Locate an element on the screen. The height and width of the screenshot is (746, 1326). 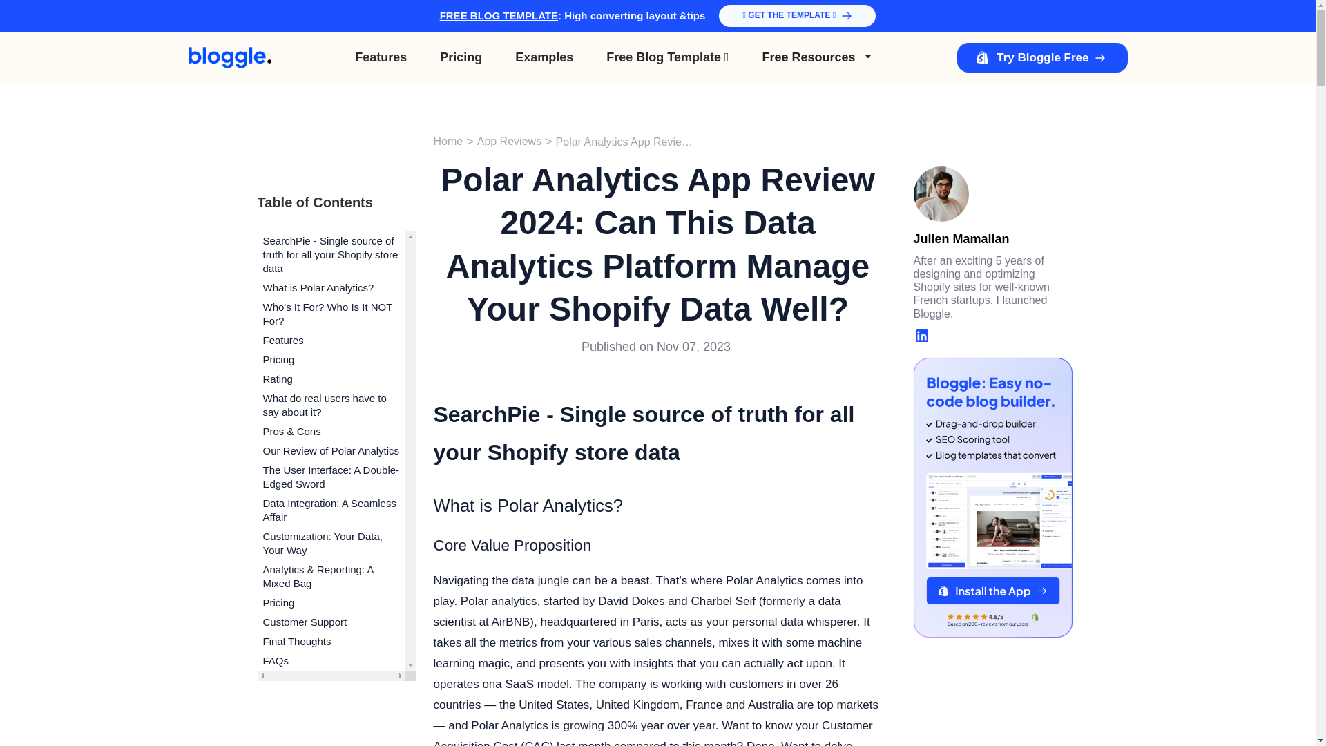
What do real users have to say about it? is located at coordinates (330, 405).